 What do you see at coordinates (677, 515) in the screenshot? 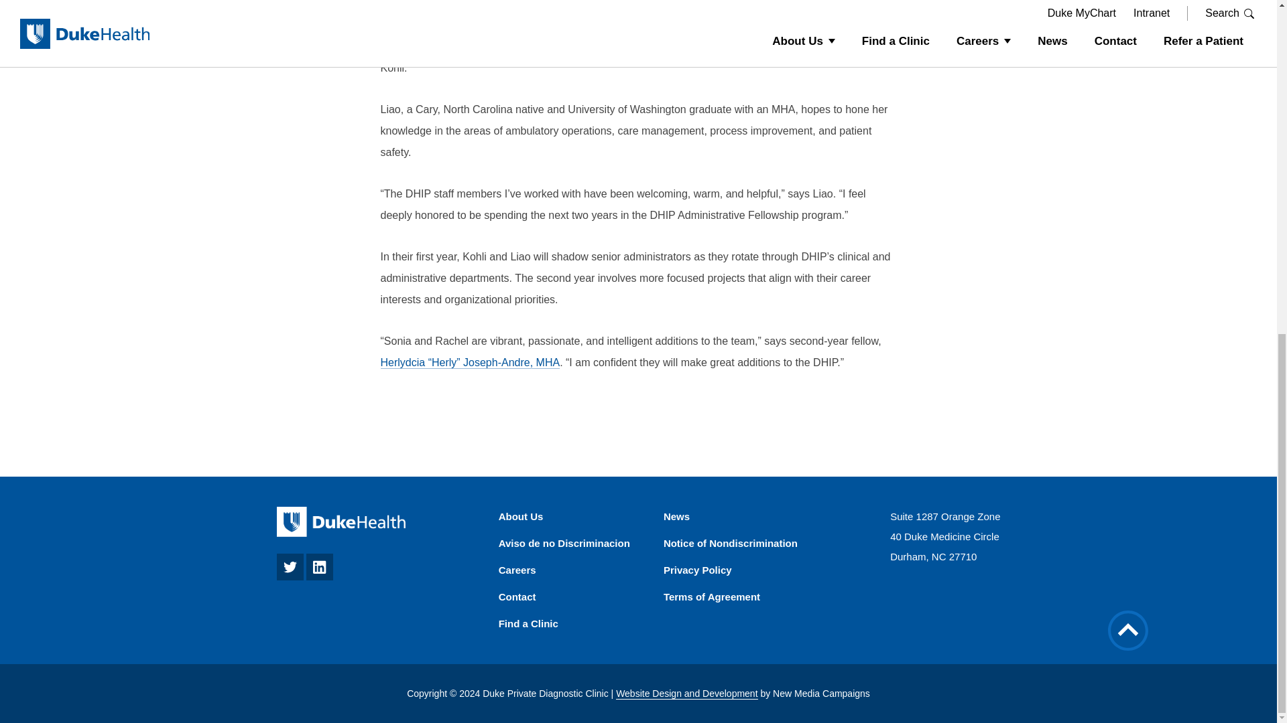
I see `News` at bounding box center [677, 515].